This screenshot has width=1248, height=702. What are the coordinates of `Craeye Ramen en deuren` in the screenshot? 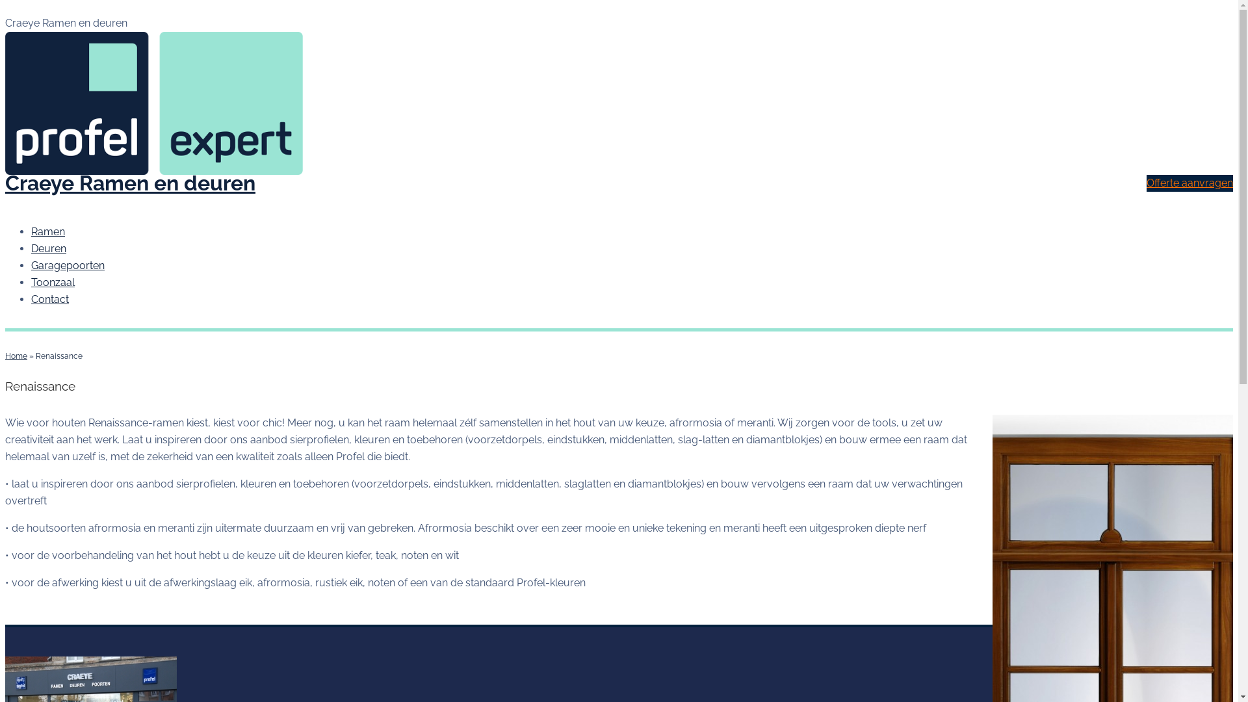 It's located at (130, 183).